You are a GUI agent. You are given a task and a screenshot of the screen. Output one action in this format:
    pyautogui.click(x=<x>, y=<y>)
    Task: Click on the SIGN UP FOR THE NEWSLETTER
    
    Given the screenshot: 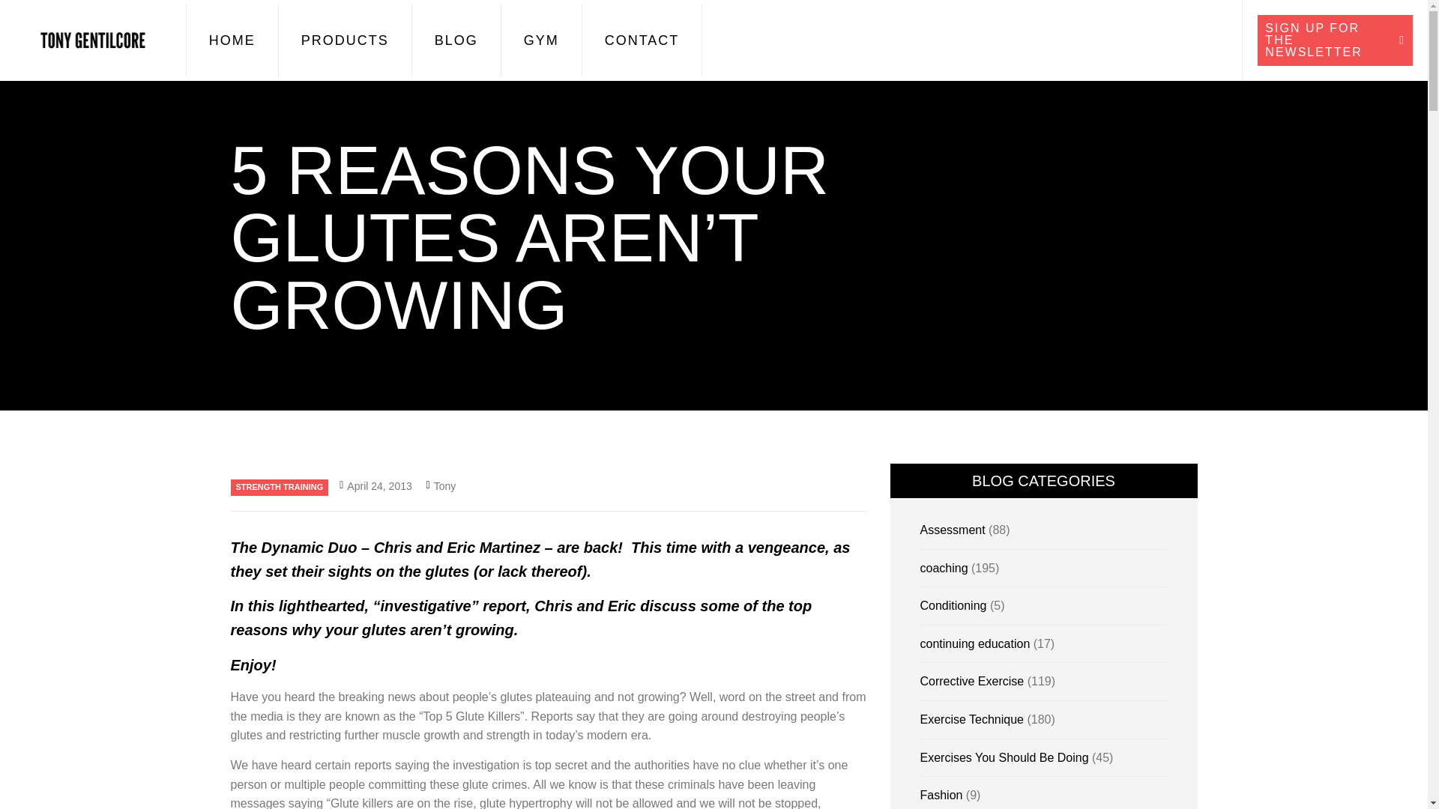 What is the action you would take?
    pyautogui.click(x=1336, y=40)
    